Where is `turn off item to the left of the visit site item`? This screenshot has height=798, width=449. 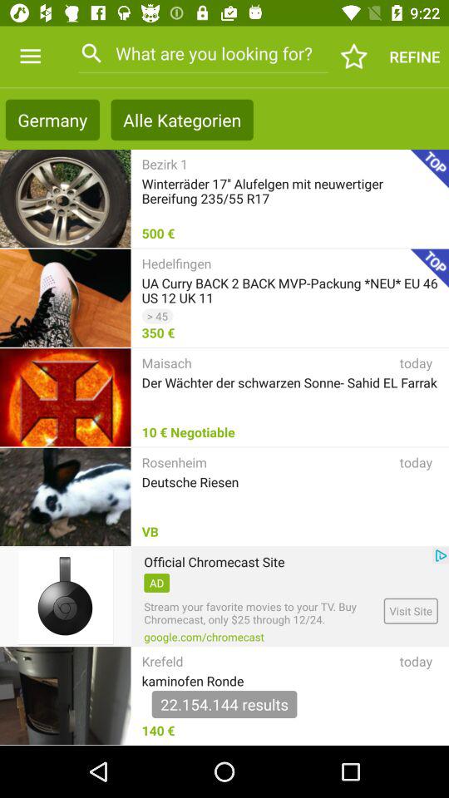 turn off item to the left of the visit site item is located at coordinates (204, 637).